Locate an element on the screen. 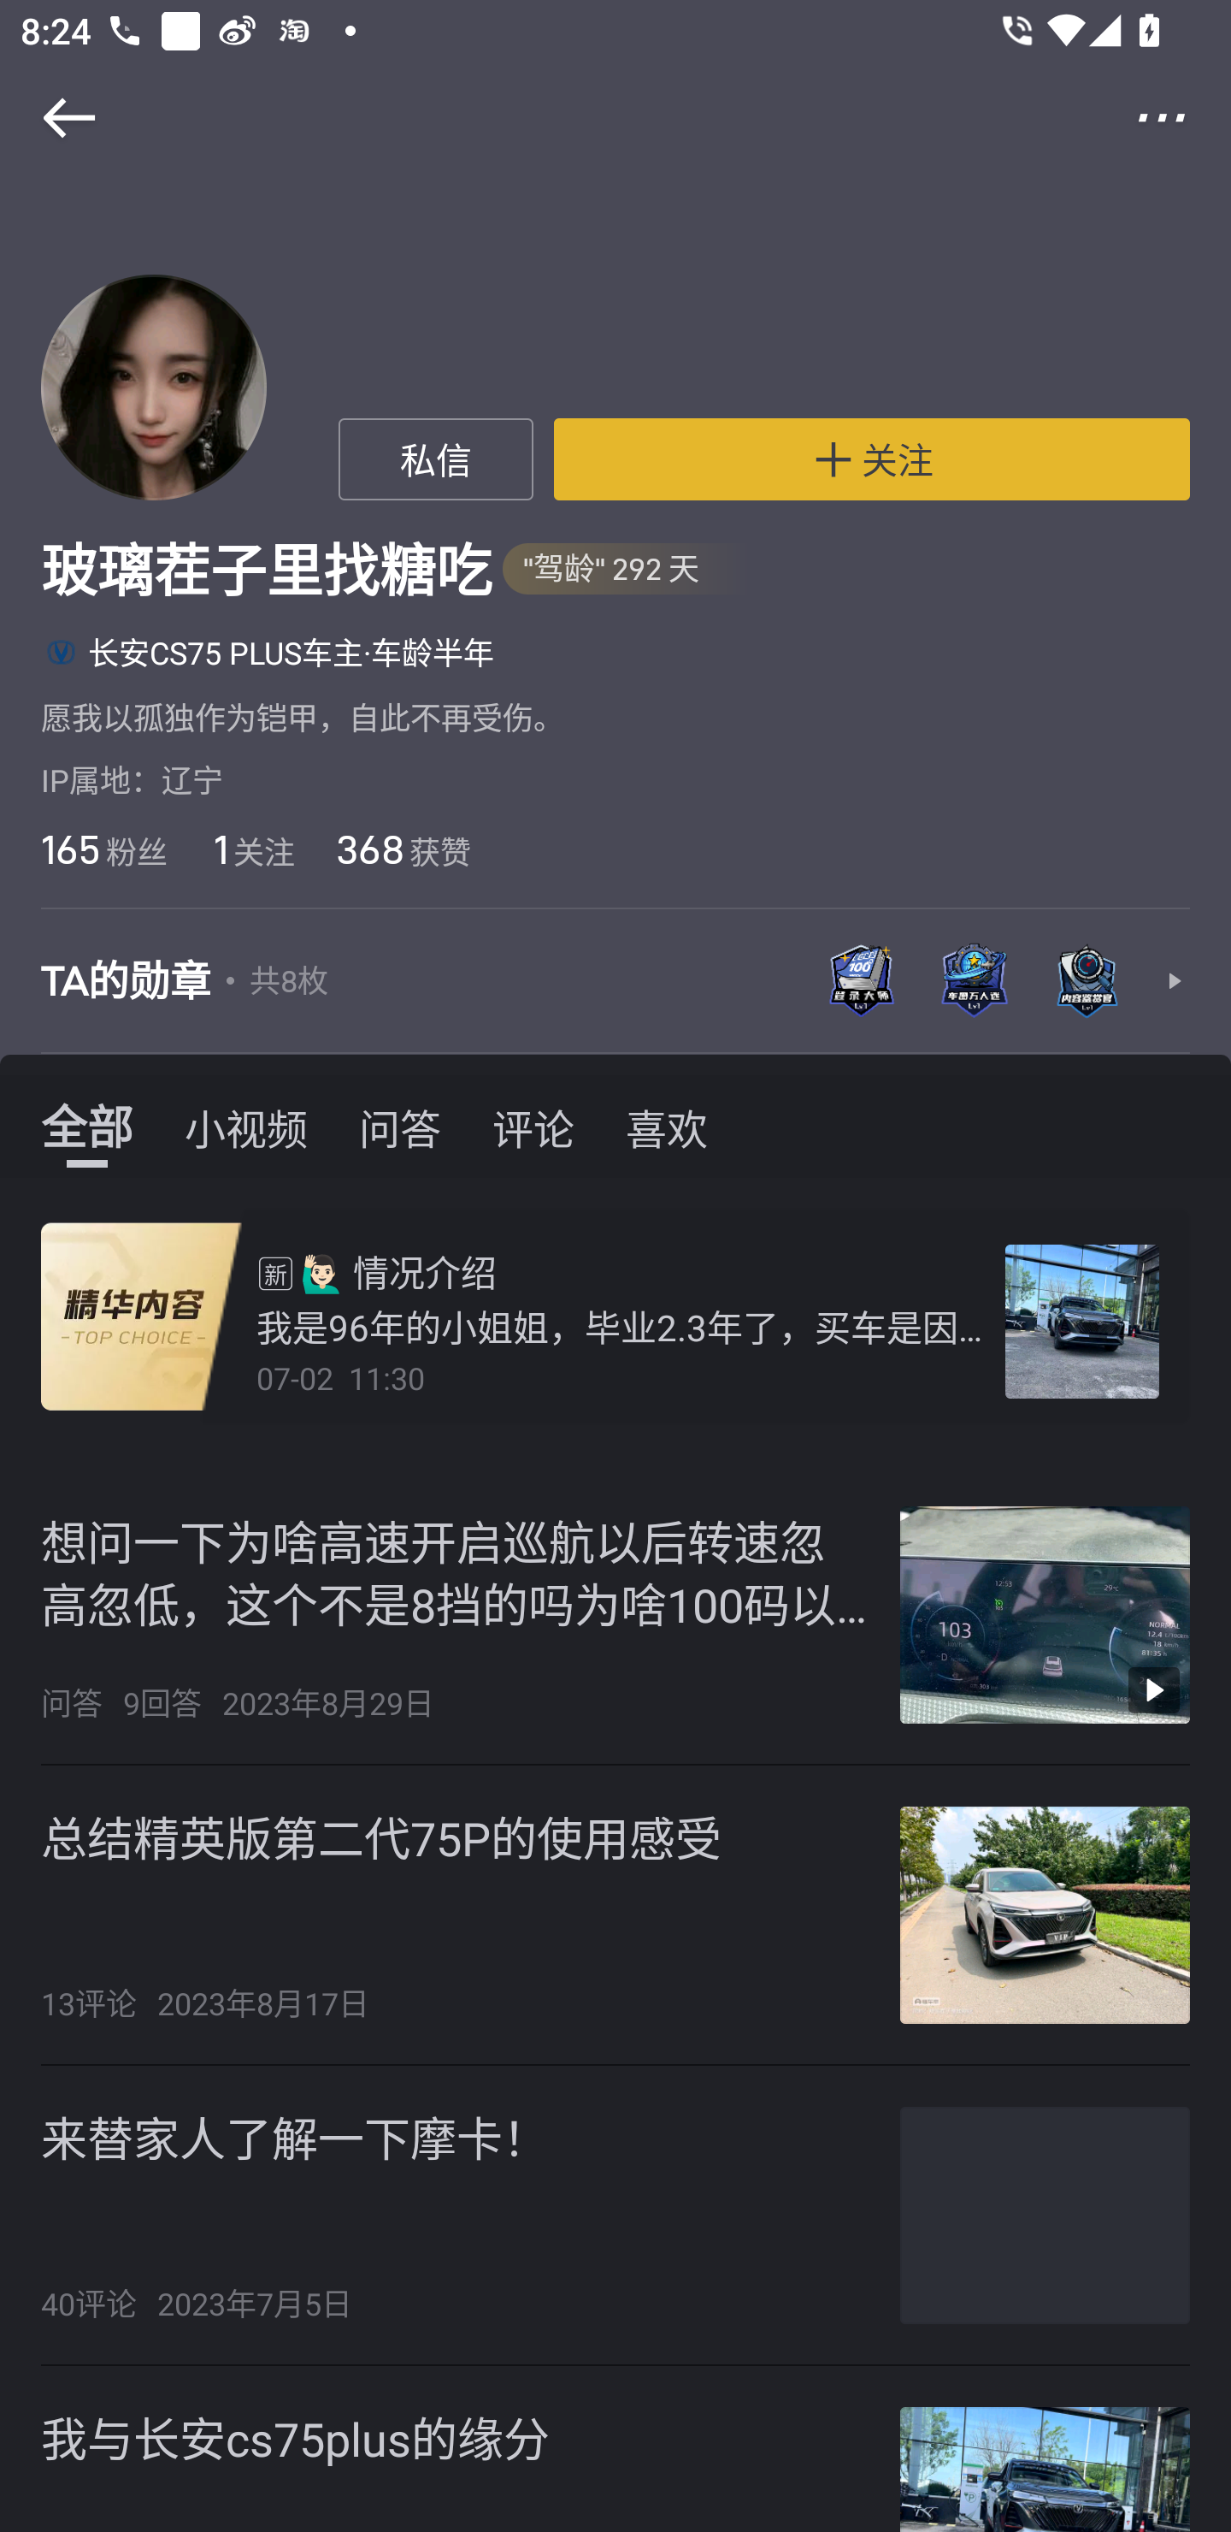 This screenshot has height=2532, width=1231. 我与长安cs75plus的缘分 is located at coordinates (295, 2438).